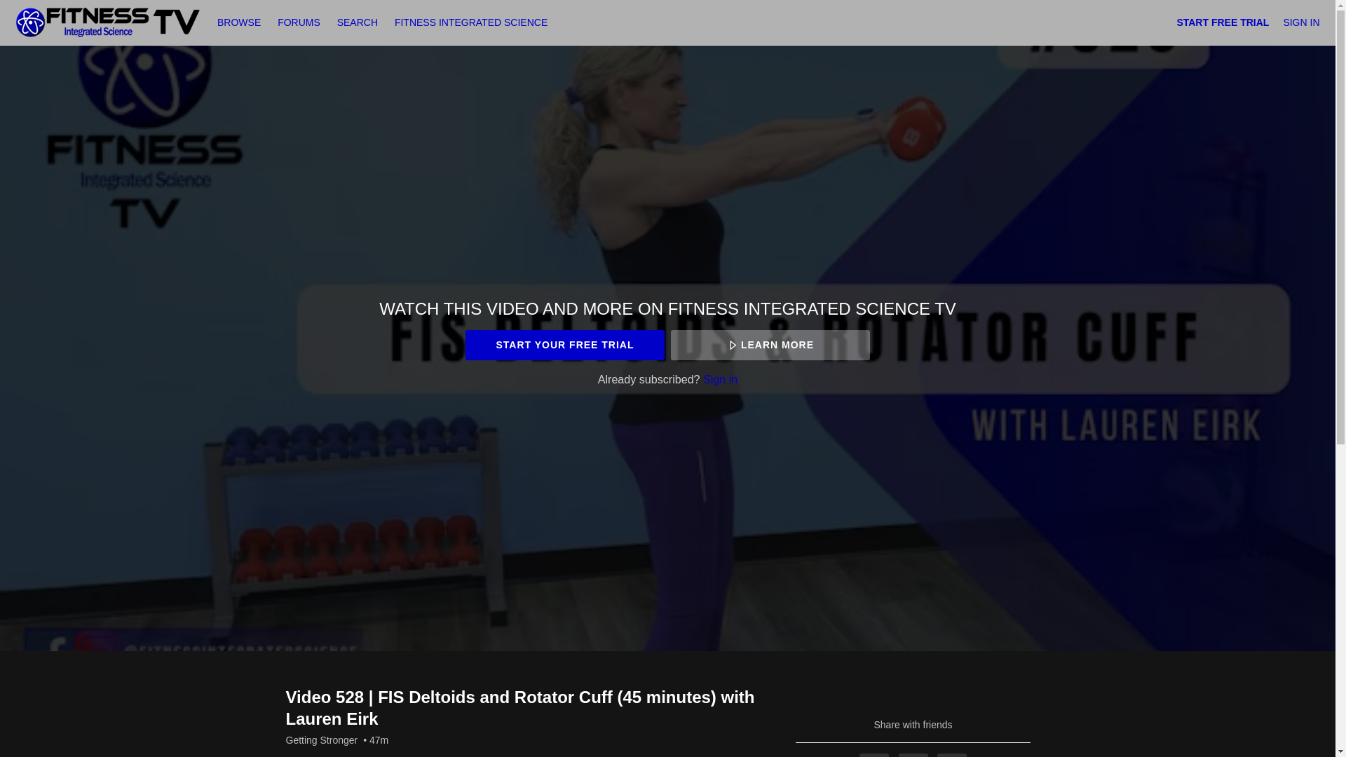 The width and height of the screenshot is (1346, 757). What do you see at coordinates (1300, 22) in the screenshot?
I see `SIGN IN` at bounding box center [1300, 22].